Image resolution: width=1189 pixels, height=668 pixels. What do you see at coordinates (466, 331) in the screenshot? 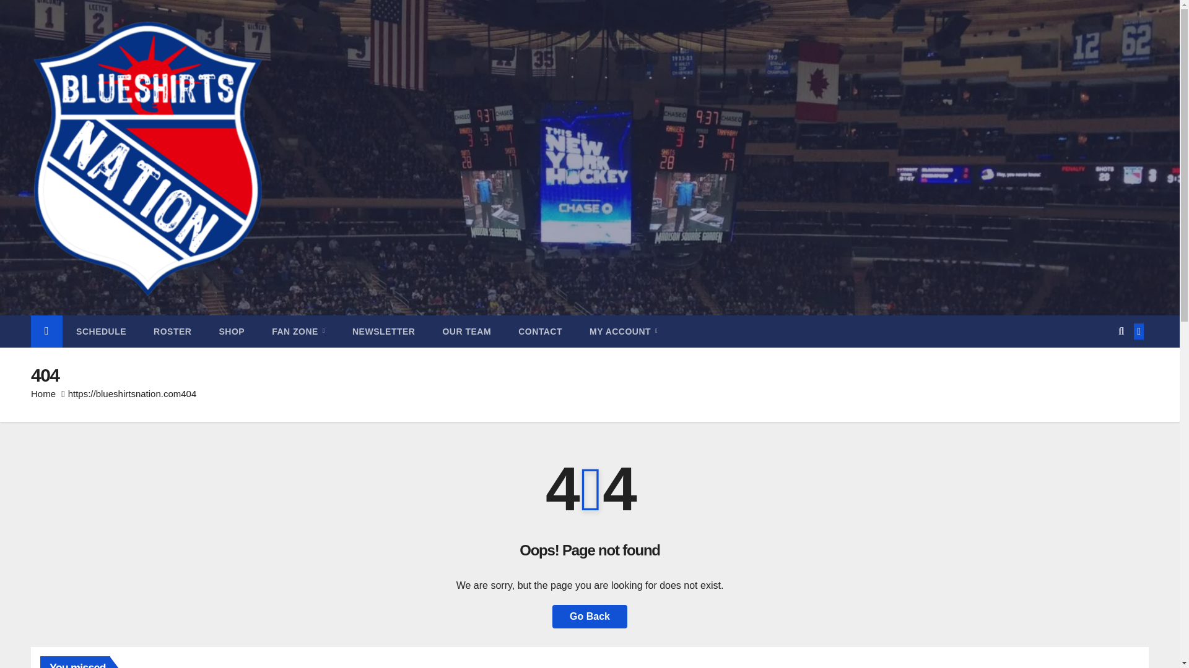
I see `OUR TEAM` at bounding box center [466, 331].